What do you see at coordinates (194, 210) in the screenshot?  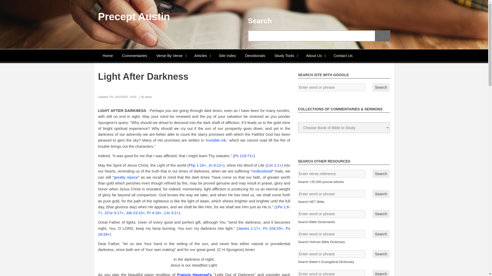 I see `1Pe 1:6-7` at bounding box center [194, 210].